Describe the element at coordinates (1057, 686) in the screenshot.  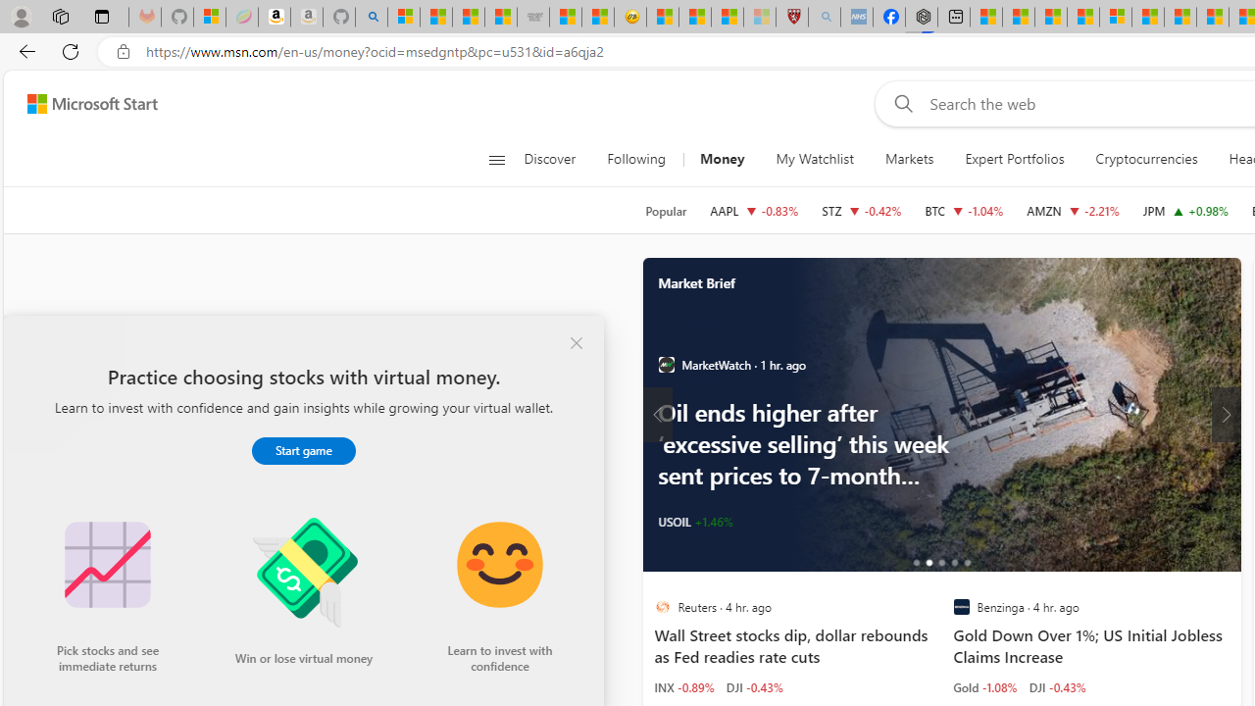
I see `DJI -0.43%` at that location.